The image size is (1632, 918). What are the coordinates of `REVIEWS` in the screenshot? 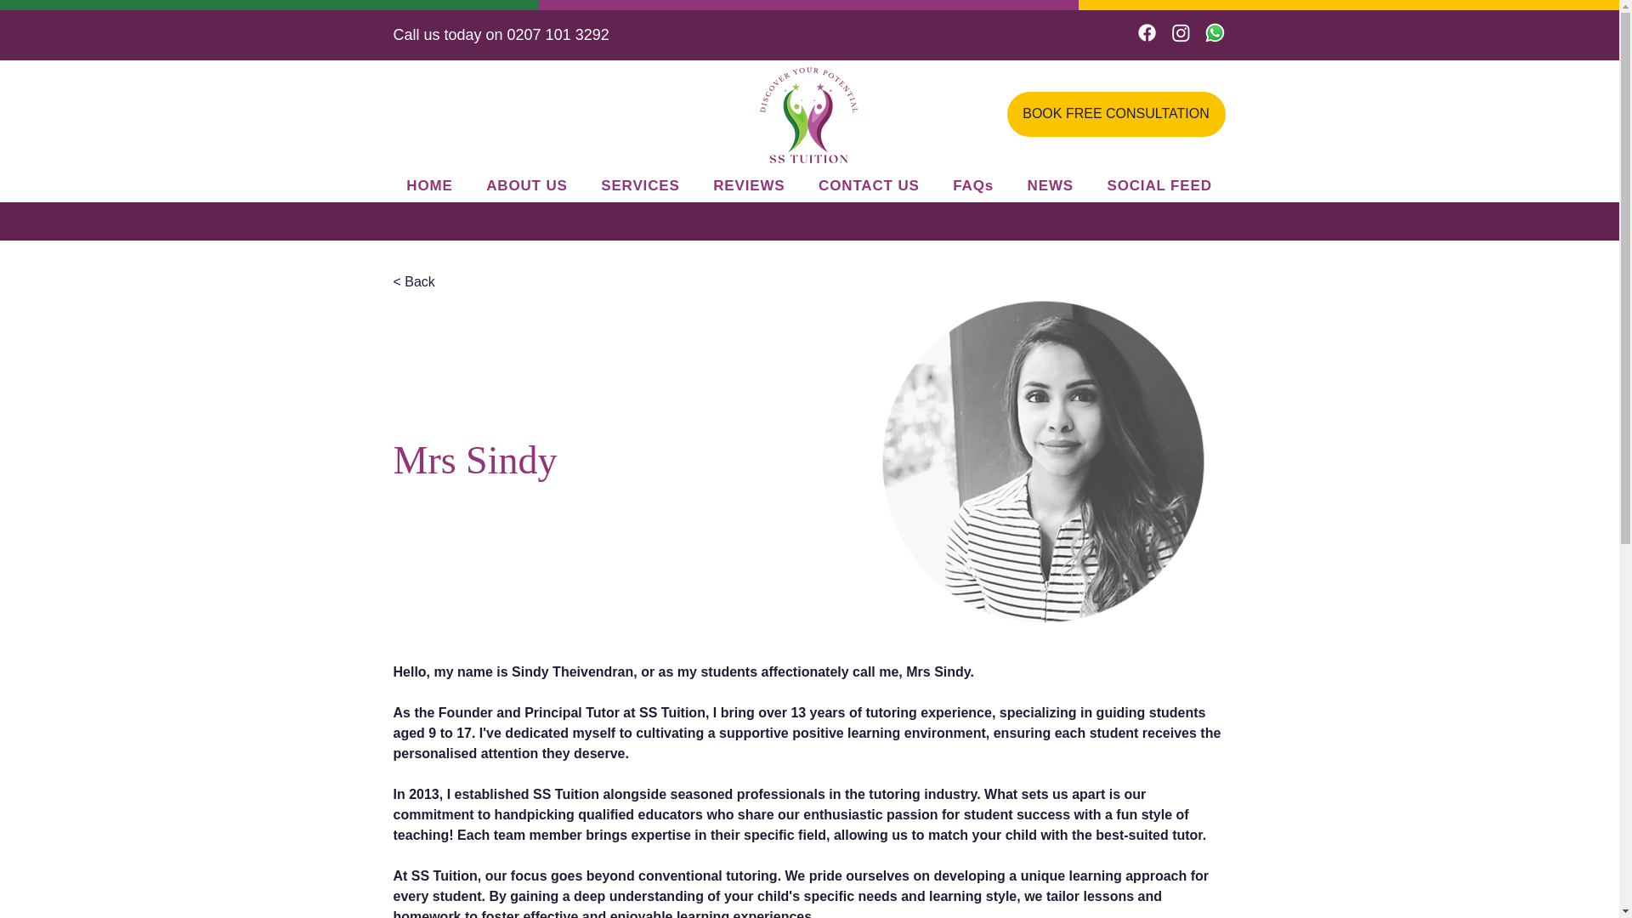 It's located at (748, 185).